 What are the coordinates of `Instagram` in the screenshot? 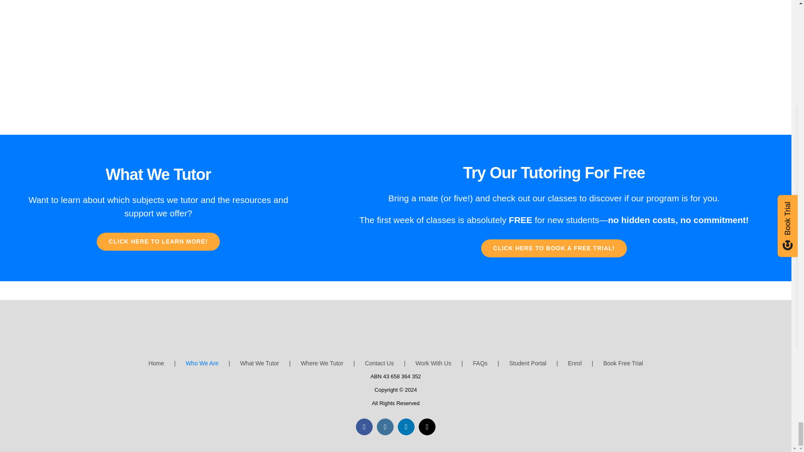 It's located at (385, 427).